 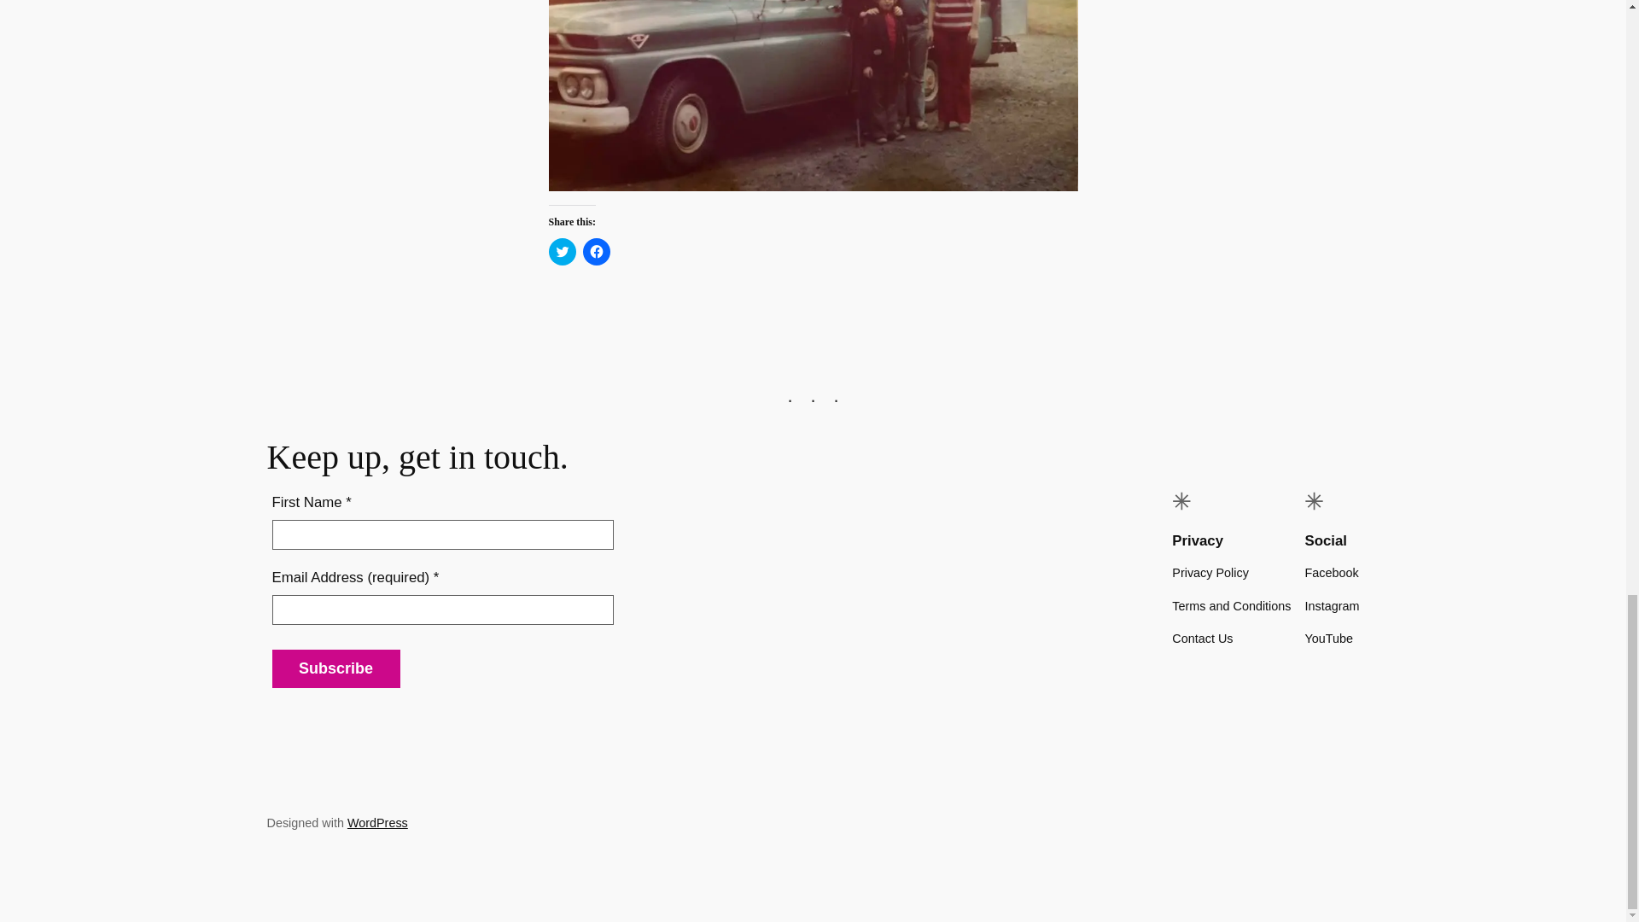 I want to click on Contact Us, so click(x=1202, y=639).